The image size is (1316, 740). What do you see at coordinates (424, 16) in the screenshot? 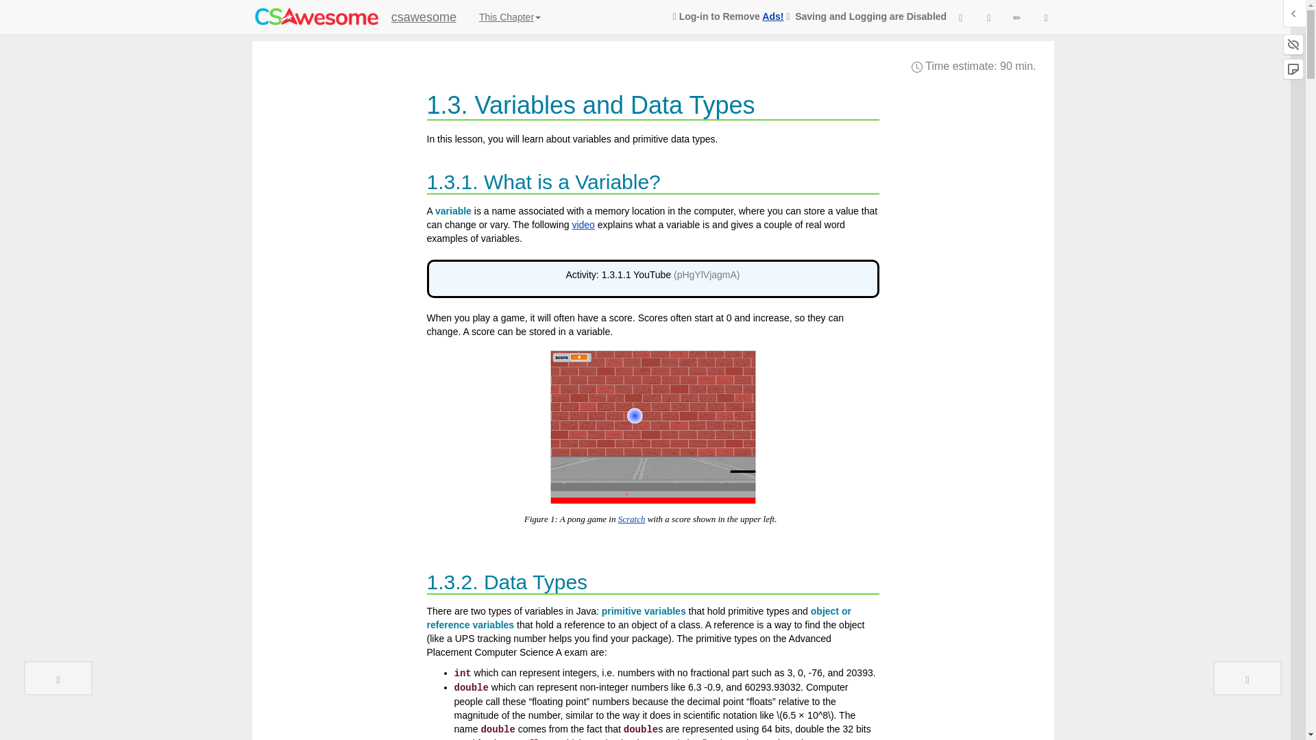
I see `csawesome` at bounding box center [424, 16].